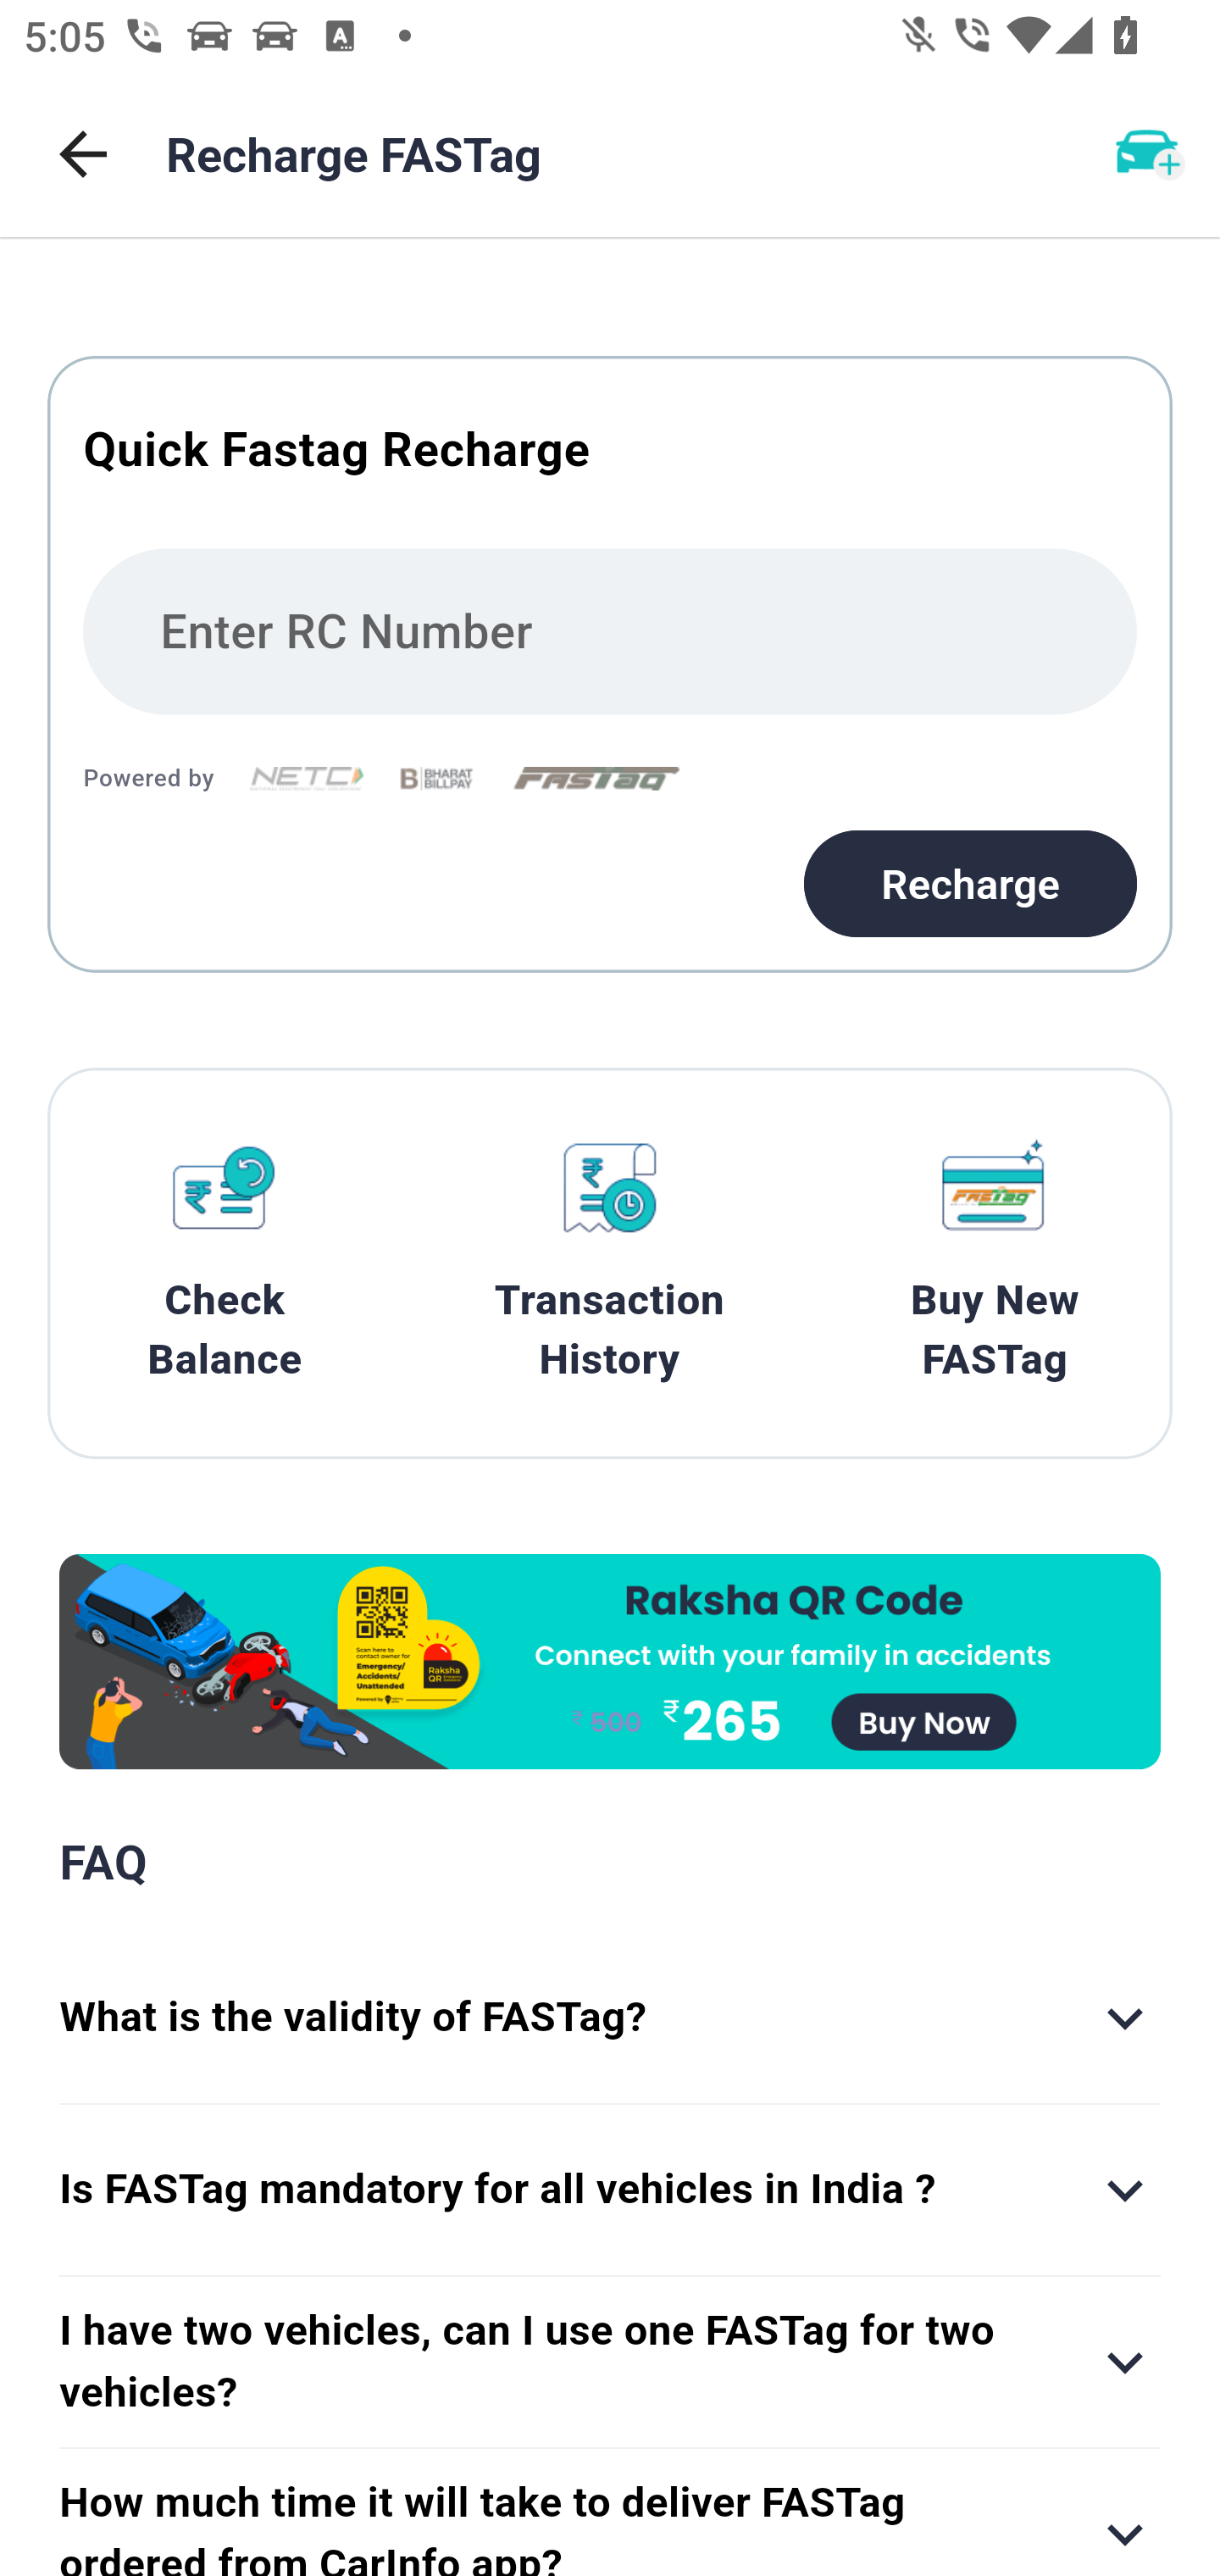 Image resolution: width=1220 pixels, height=2576 pixels. What do you see at coordinates (225, 1263) in the screenshot?
I see `Check
Balance` at bounding box center [225, 1263].